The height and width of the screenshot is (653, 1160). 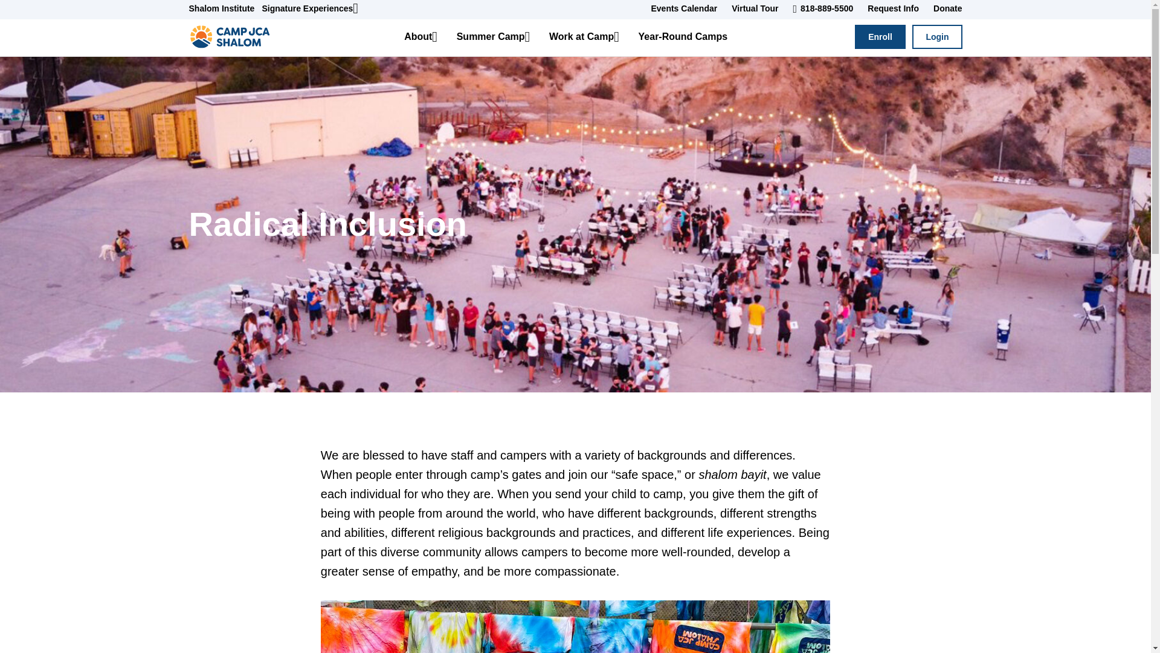 I want to click on Work at Camp, so click(x=584, y=36).